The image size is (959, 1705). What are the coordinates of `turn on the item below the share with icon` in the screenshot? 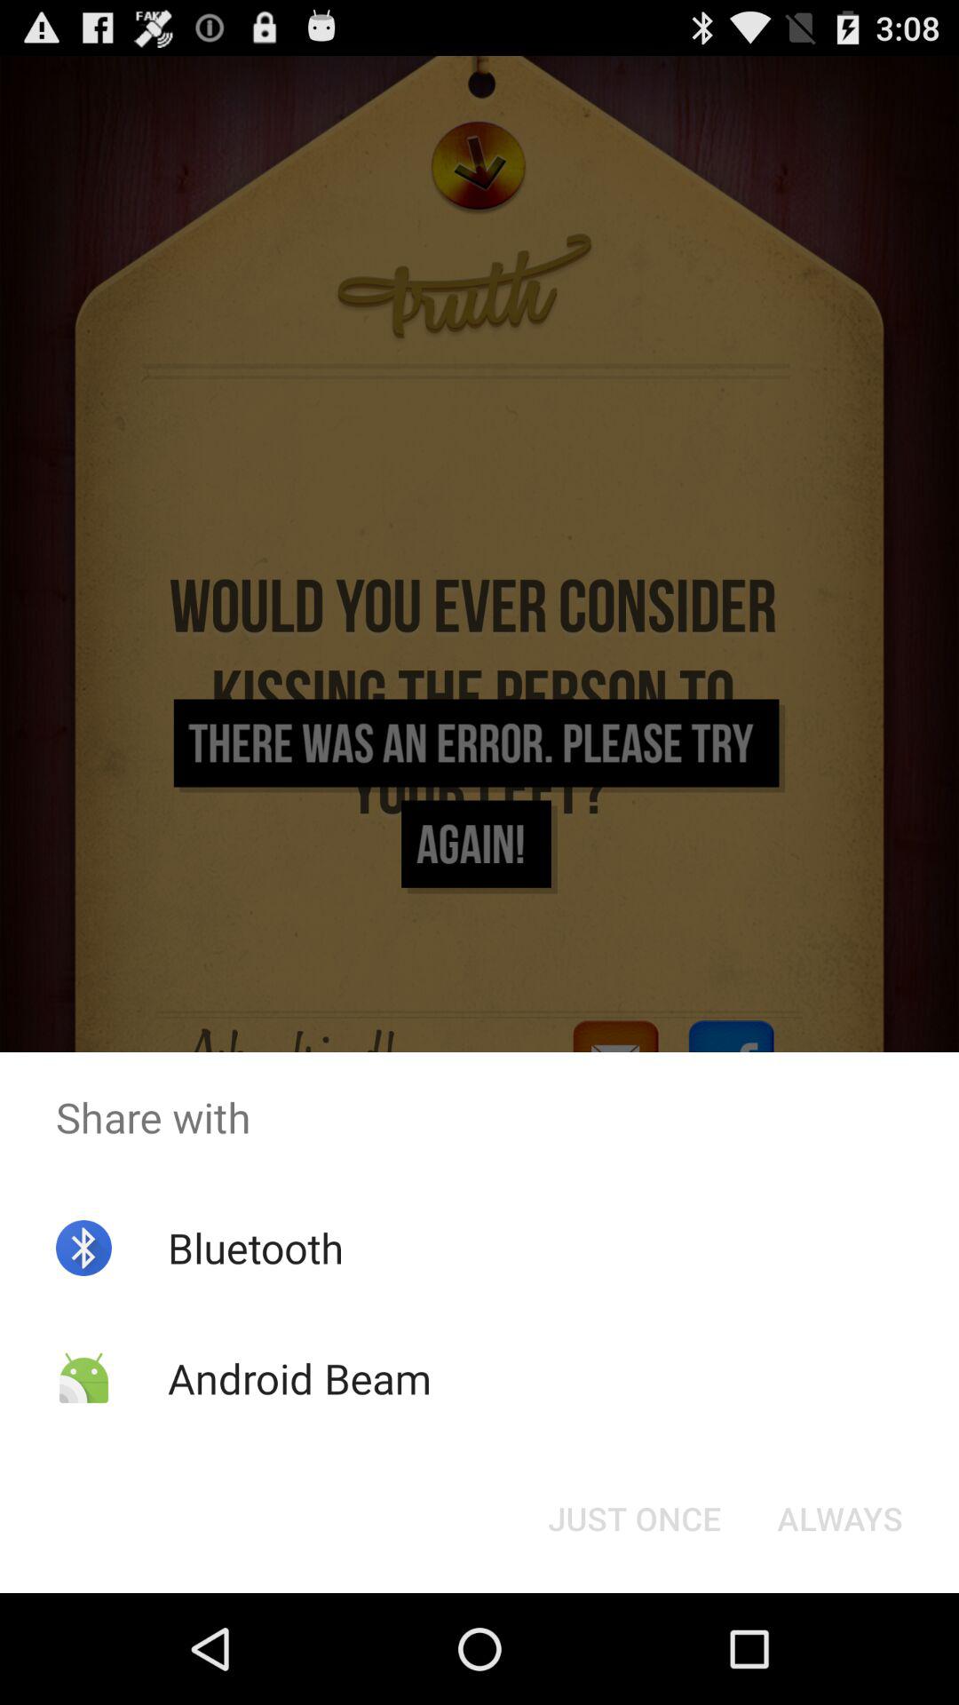 It's located at (634, 1519).